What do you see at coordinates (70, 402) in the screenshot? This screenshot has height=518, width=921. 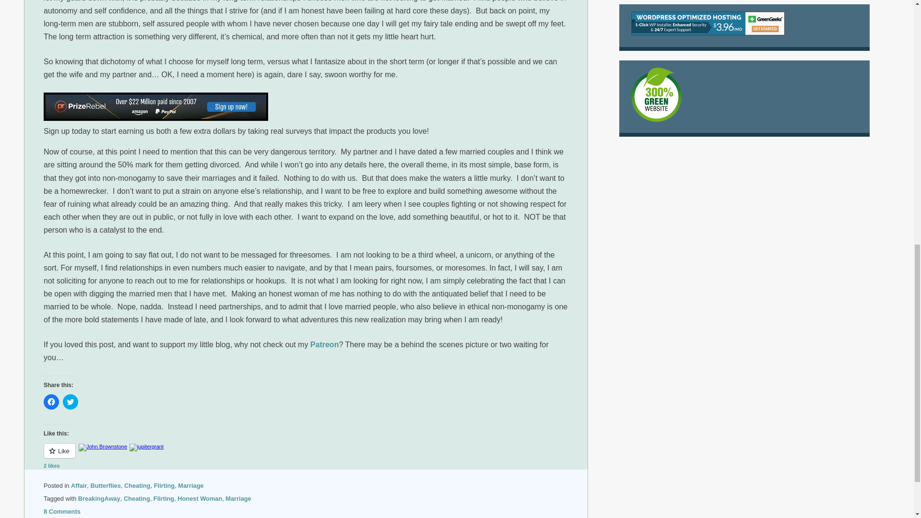 I see `Click to share on Twitter` at bounding box center [70, 402].